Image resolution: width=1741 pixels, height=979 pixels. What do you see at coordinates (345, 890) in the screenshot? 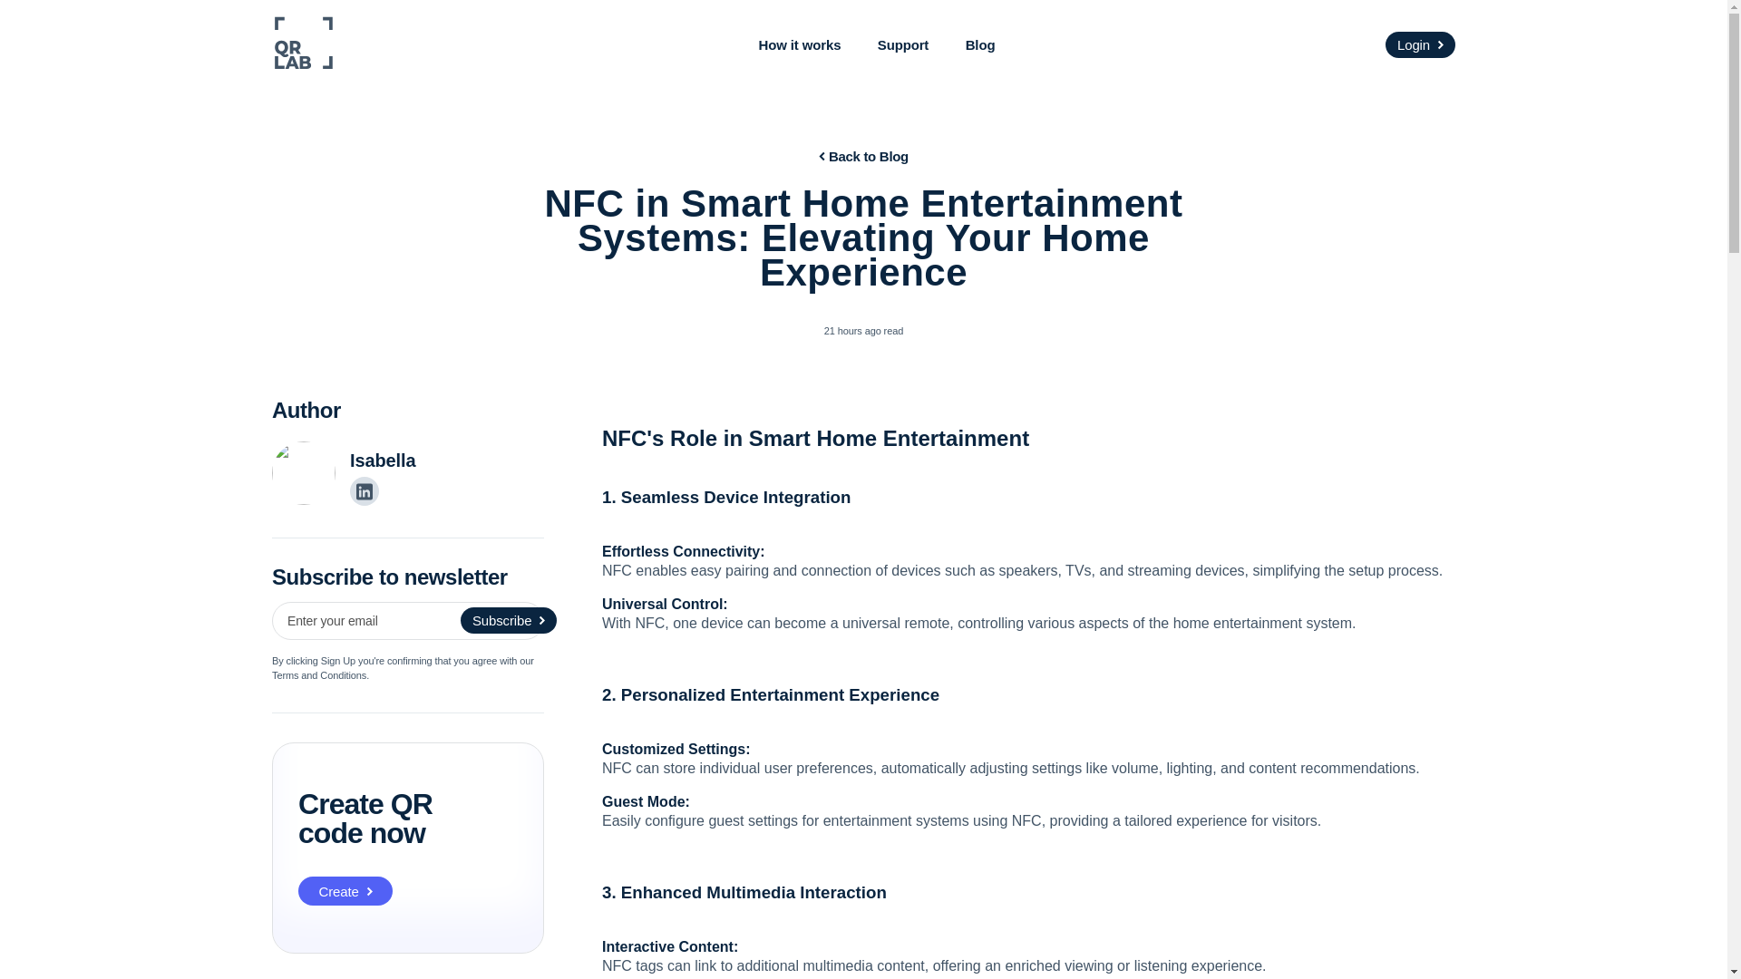
I see `Create` at bounding box center [345, 890].